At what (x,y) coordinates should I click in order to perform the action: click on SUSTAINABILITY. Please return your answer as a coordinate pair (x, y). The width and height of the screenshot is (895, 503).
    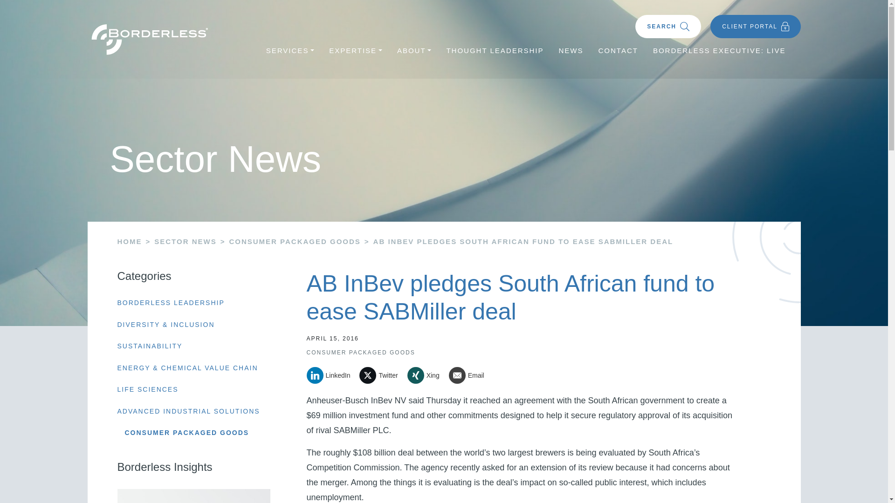
    Looking at the image, I should click on (150, 346).